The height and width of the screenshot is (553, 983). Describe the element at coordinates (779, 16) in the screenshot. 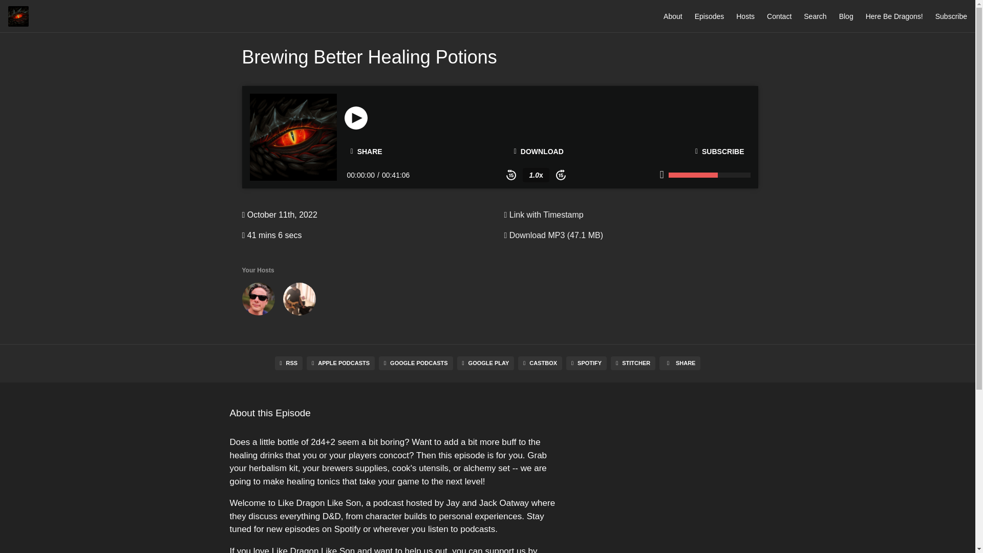

I see `Contact` at that location.